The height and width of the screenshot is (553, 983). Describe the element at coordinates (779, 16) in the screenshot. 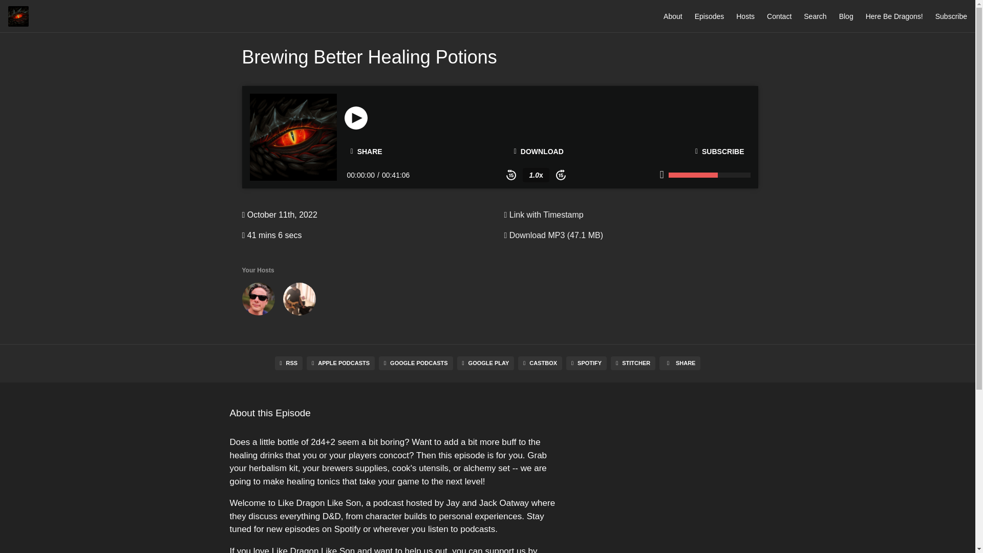

I see `Contact` at that location.